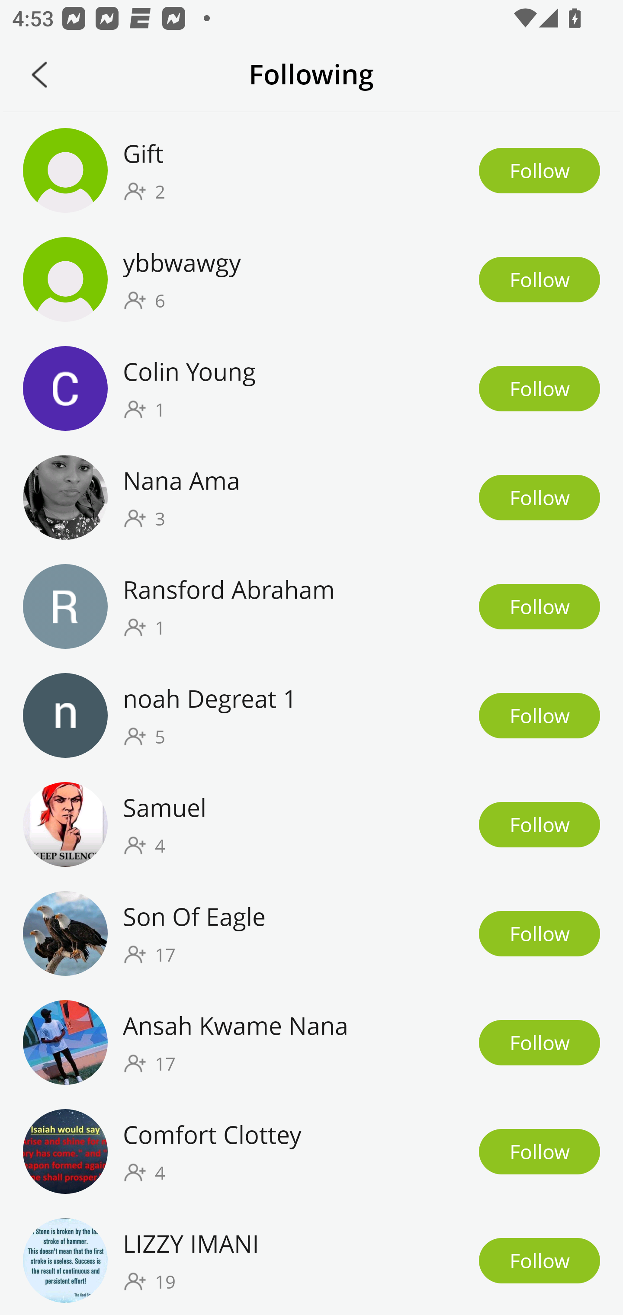 The height and width of the screenshot is (1315, 623). I want to click on Follow, so click(539, 824).